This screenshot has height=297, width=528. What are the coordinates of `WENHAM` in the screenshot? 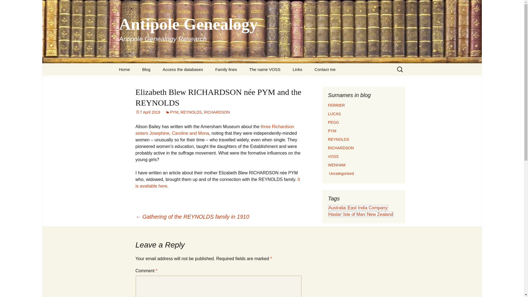 It's located at (337, 165).